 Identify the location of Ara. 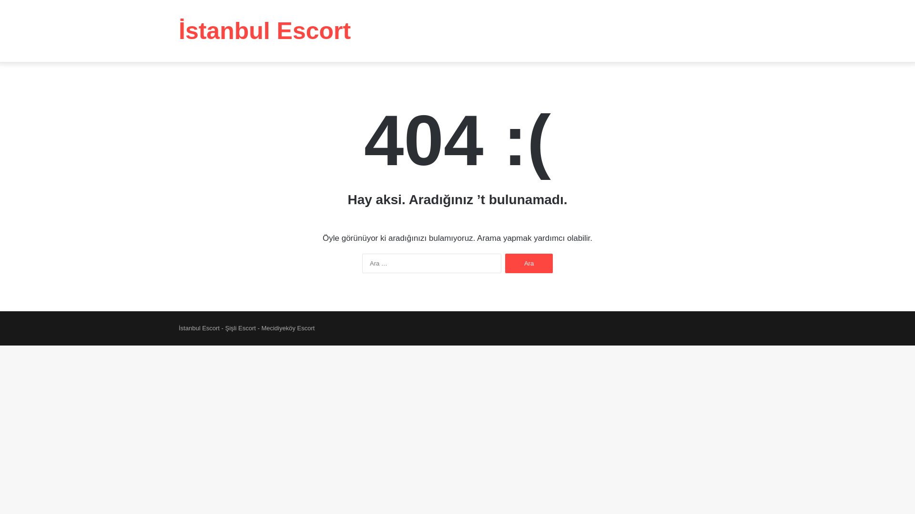
(529, 264).